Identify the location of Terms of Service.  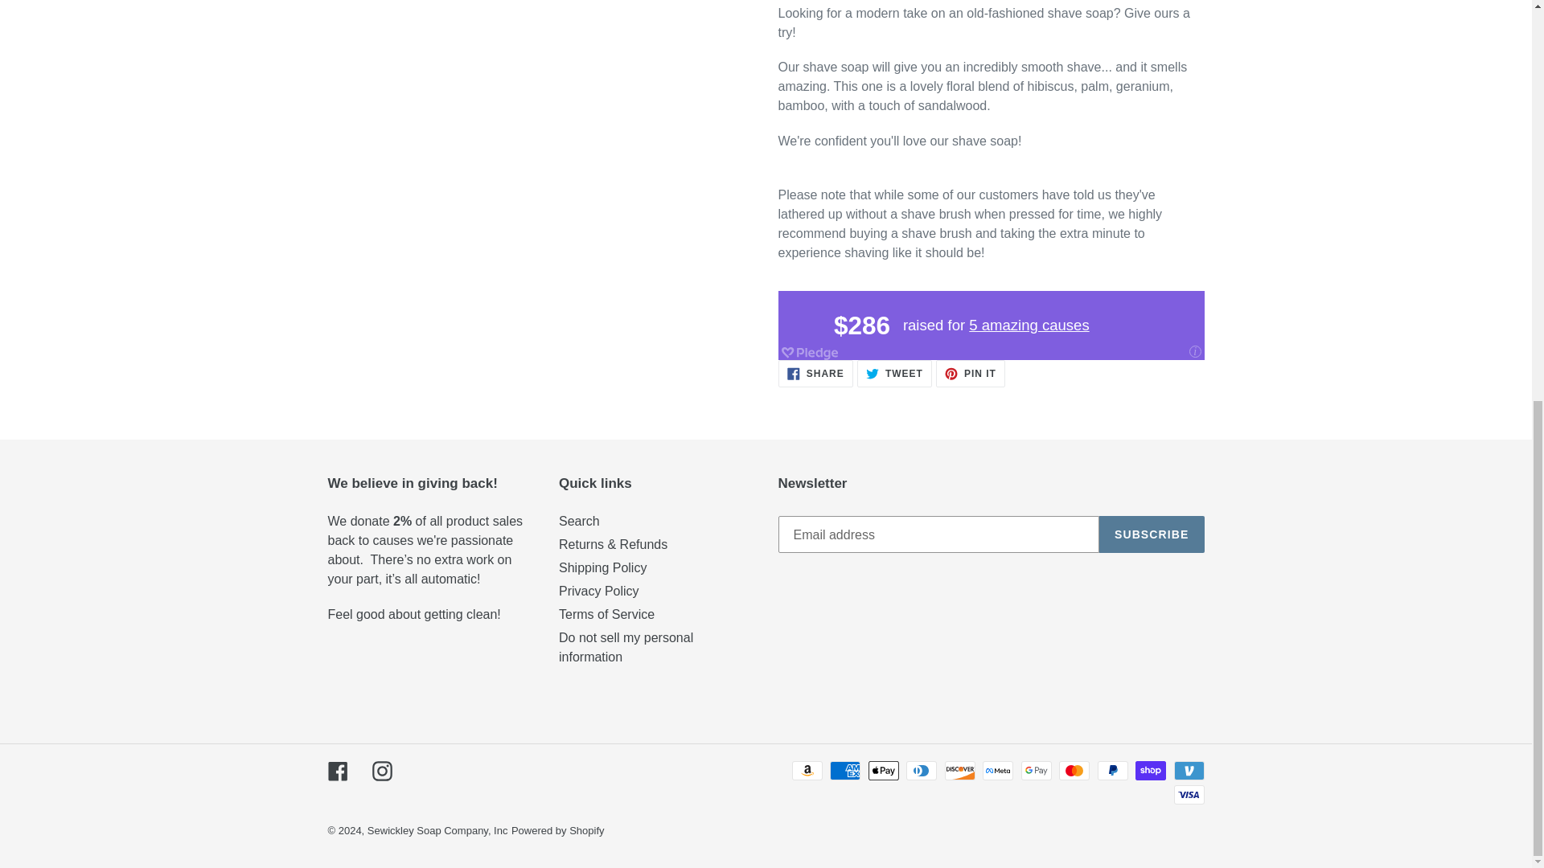
(894, 373).